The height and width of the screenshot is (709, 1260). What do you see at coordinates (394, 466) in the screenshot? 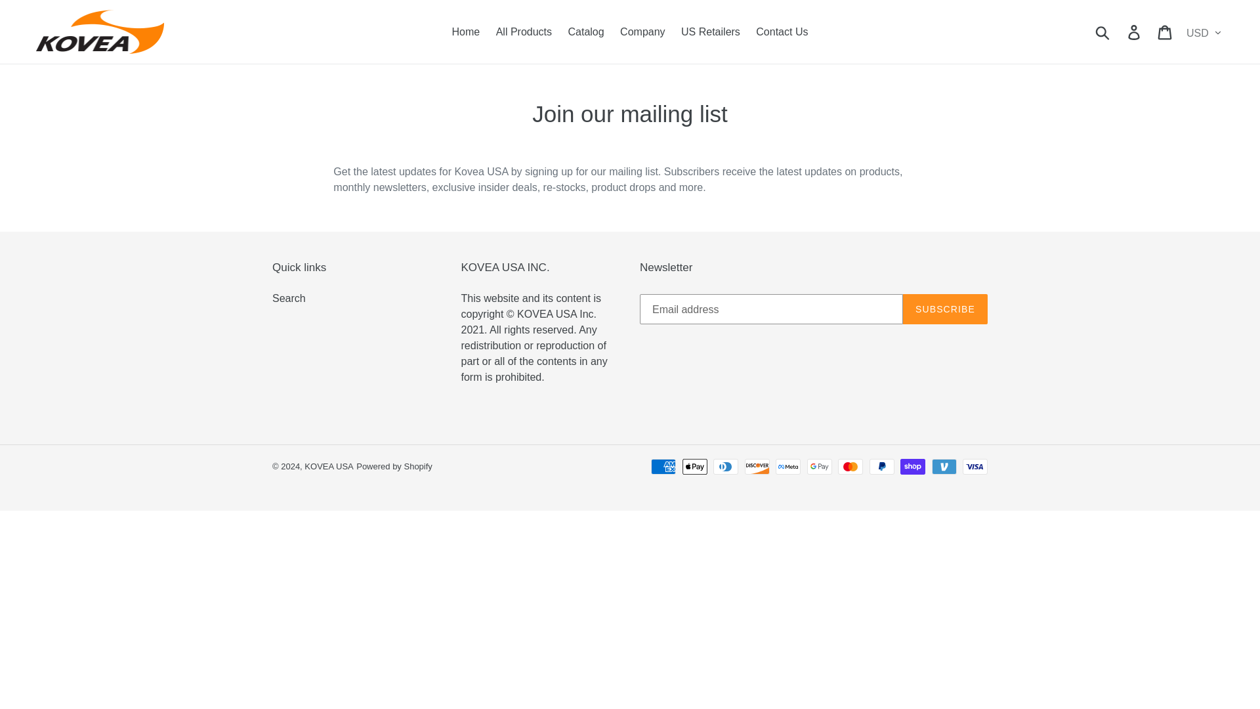
I see `Powered by Shopify` at bounding box center [394, 466].